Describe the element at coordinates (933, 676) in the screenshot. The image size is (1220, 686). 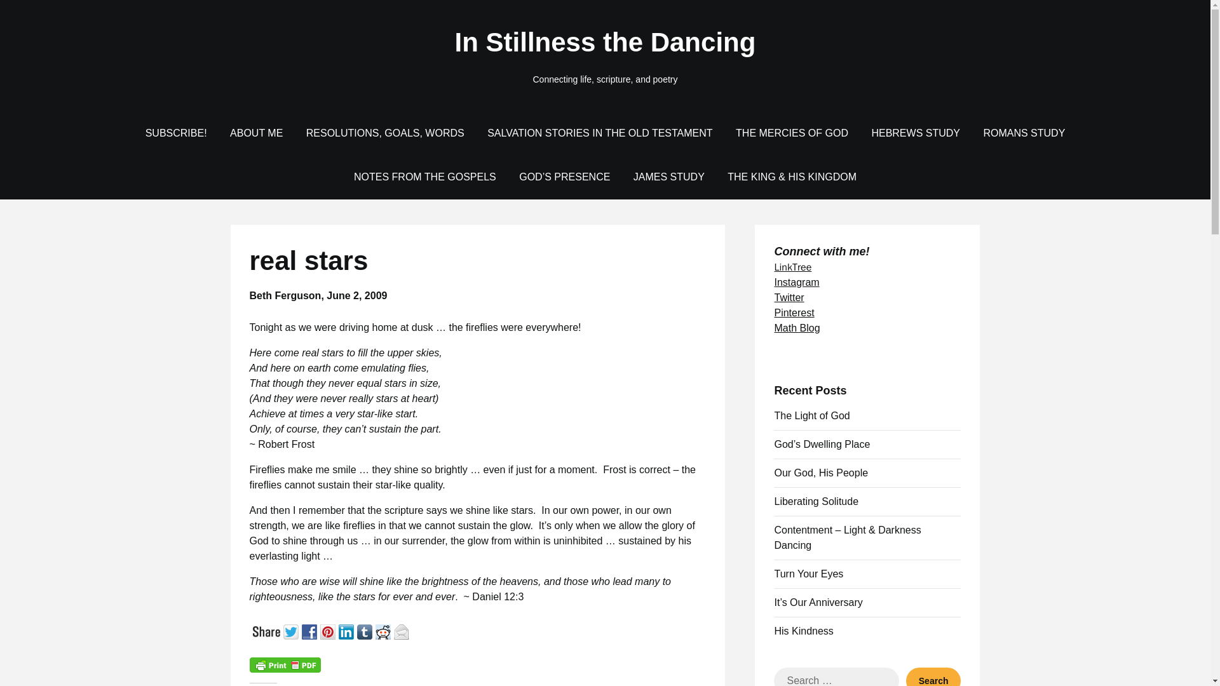
I see `Search` at that location.